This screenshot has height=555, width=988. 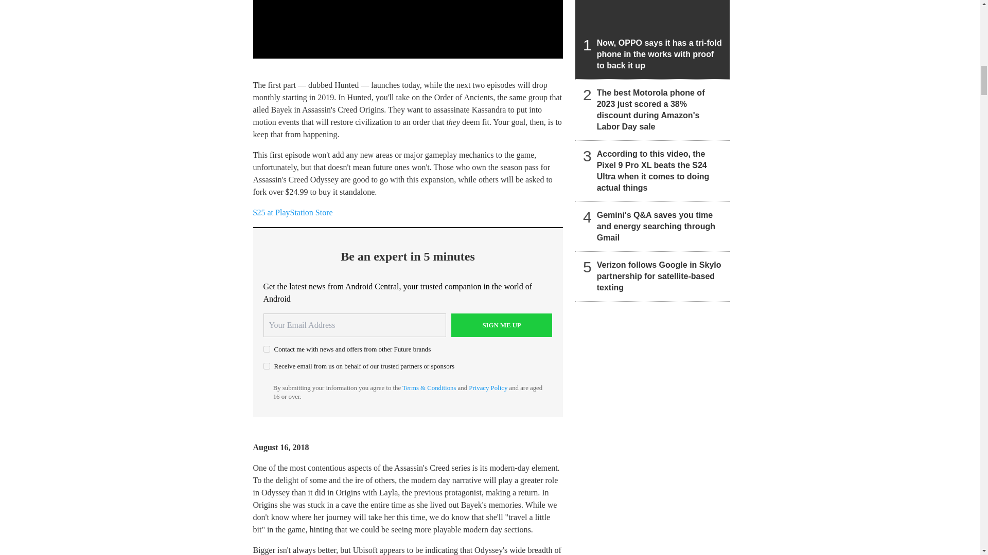 I want to click on on, so click(x=267, y=348).